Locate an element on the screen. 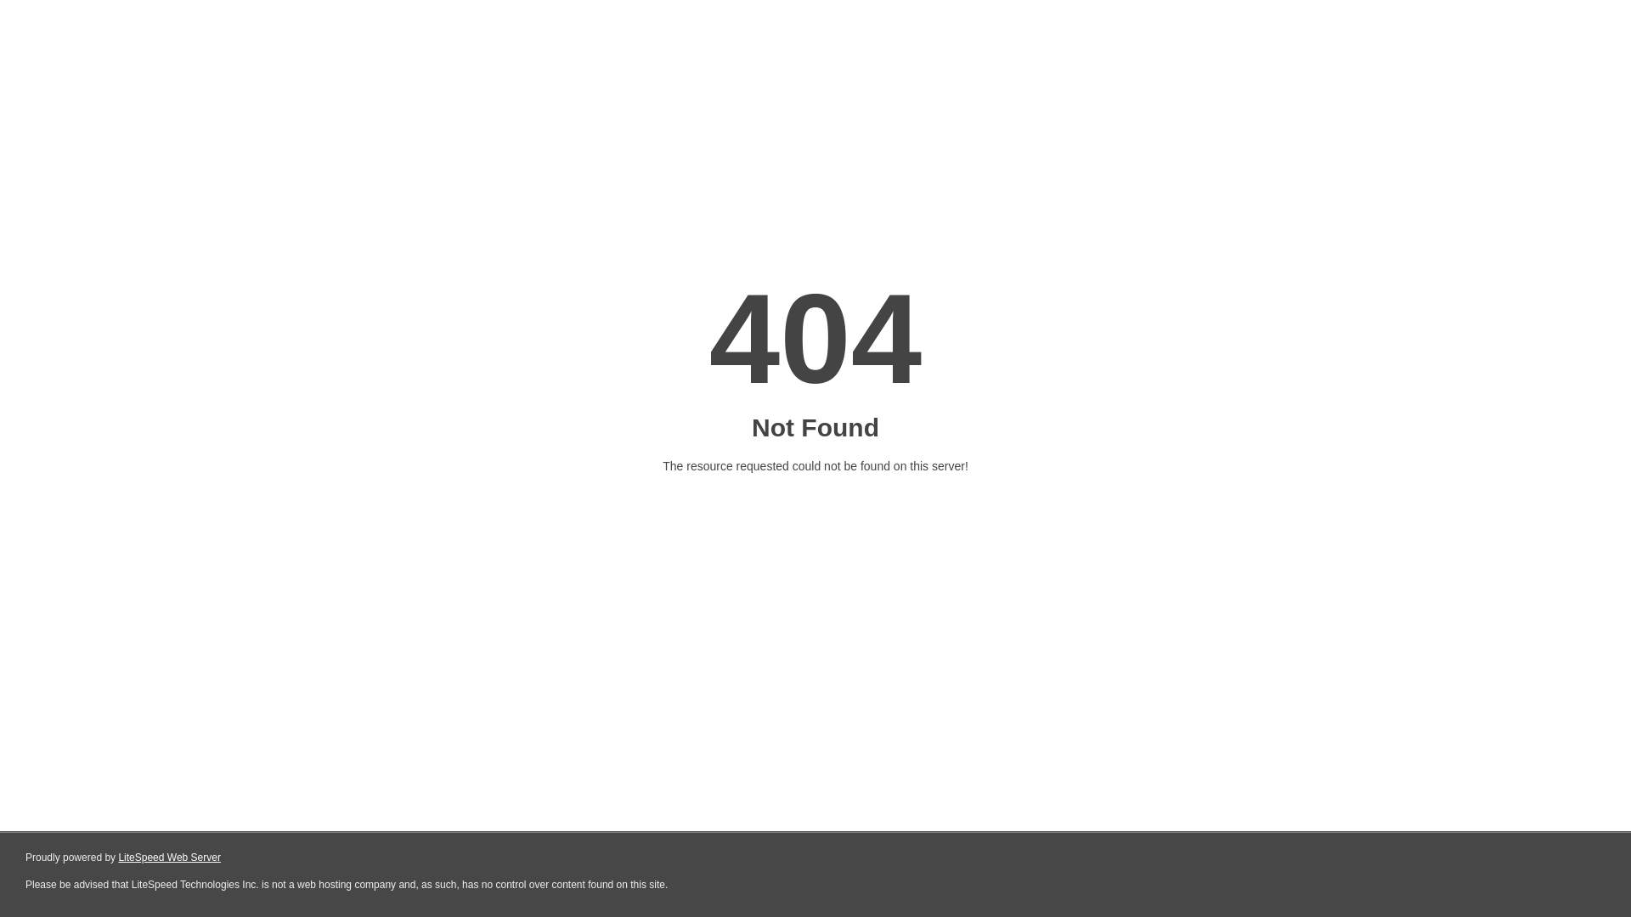  LiteSpeed Web Server is located at coordinates (170, 858).